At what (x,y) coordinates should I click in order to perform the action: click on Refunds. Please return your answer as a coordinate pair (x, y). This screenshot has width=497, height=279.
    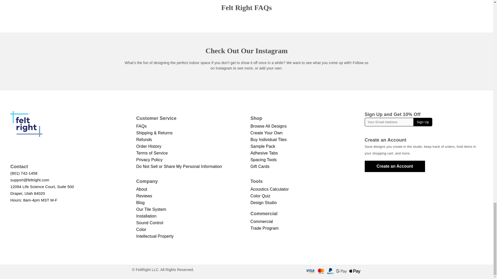
    Looking at the image, I should click on (144, 139).